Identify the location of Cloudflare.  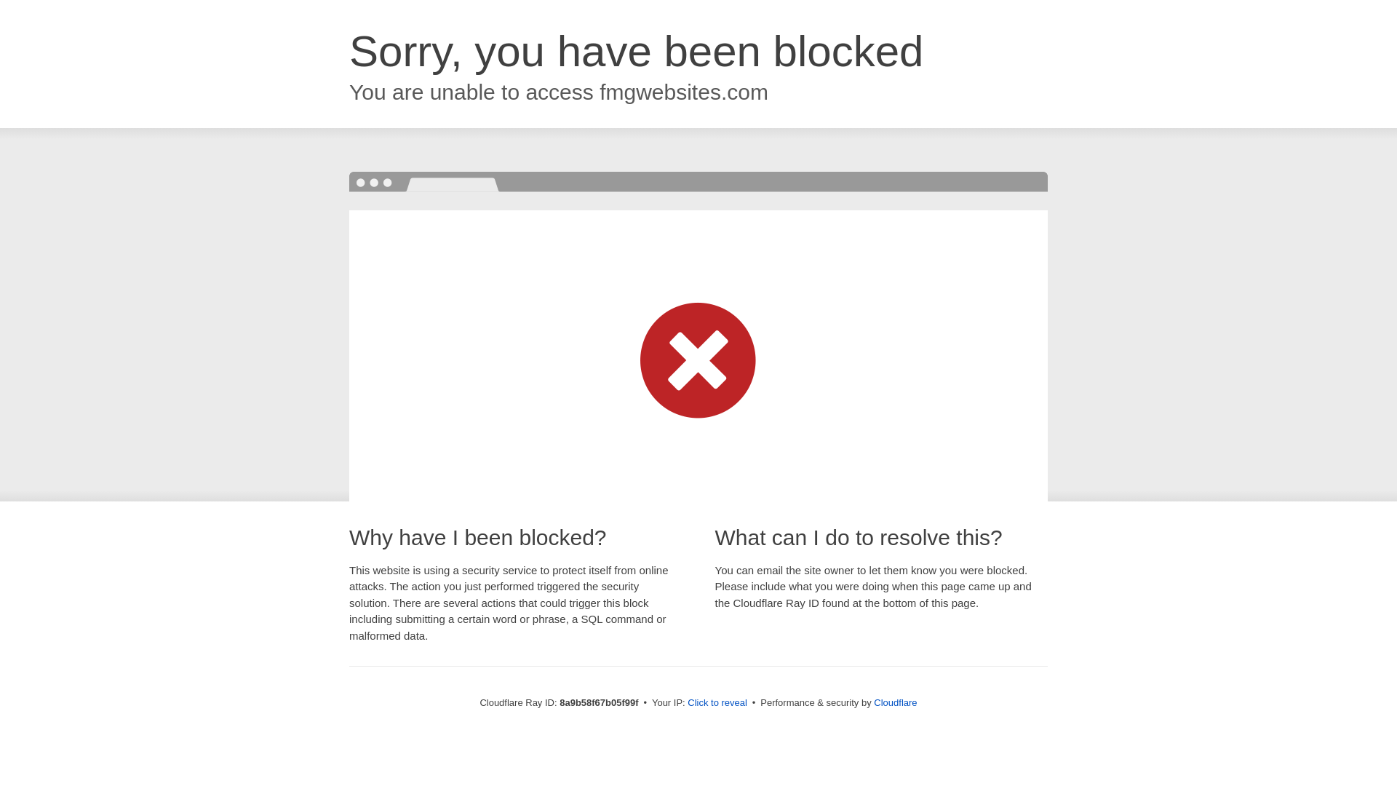
(895, 702).